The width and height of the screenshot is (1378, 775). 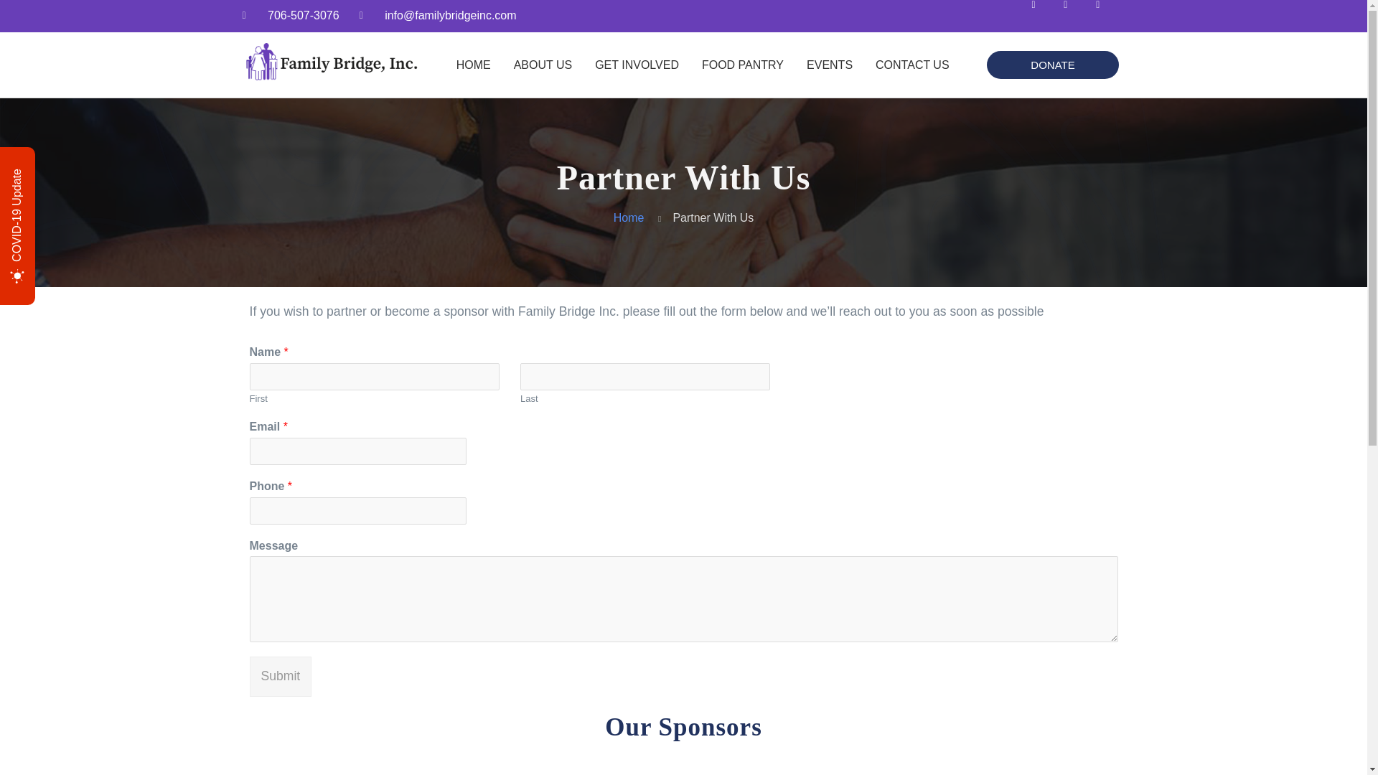 I want to click on FOOD PANTRY, so click(x=742, y=65).